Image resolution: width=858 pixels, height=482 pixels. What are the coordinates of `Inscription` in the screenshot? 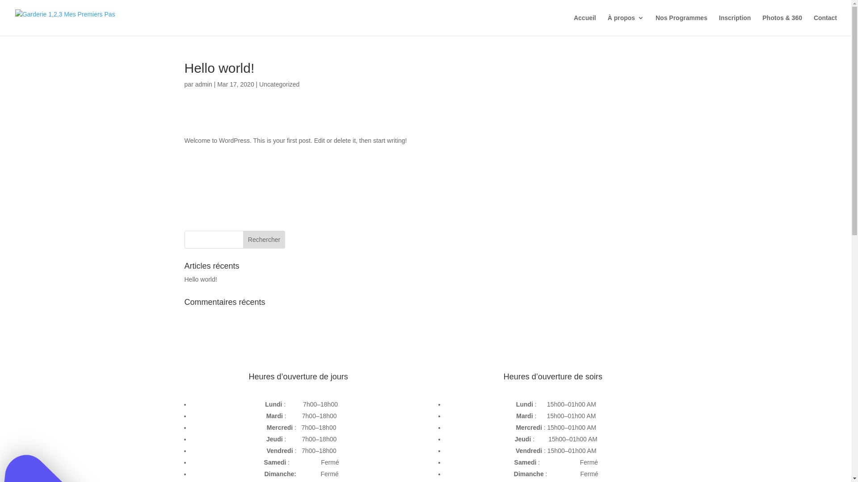 It's located at (735, 25).